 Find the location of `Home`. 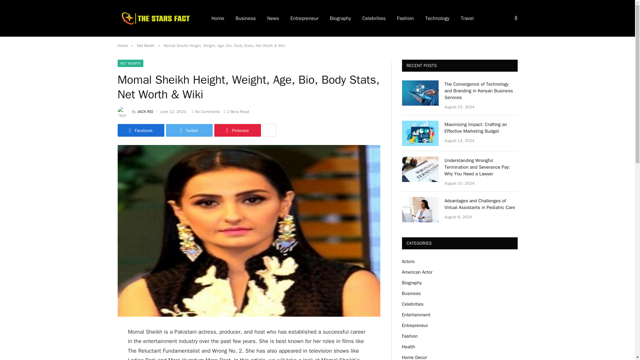

Home is located at coordinates (122, 45).